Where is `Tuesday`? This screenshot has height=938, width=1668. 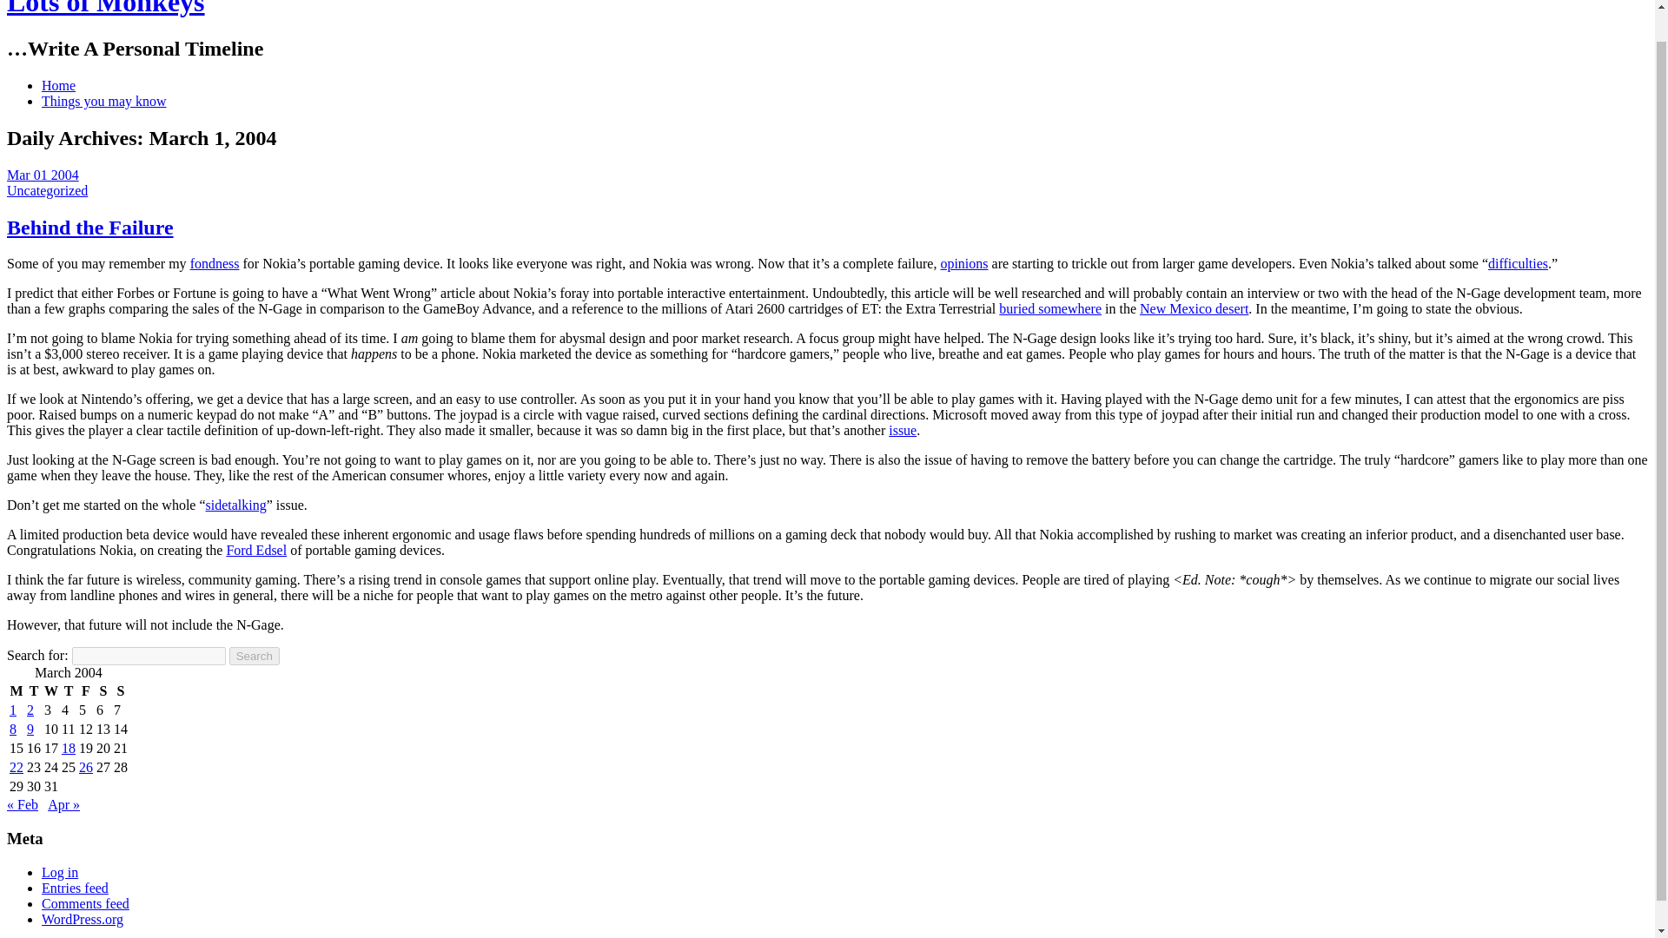 Tuesday is located at coordinates (34, 691).